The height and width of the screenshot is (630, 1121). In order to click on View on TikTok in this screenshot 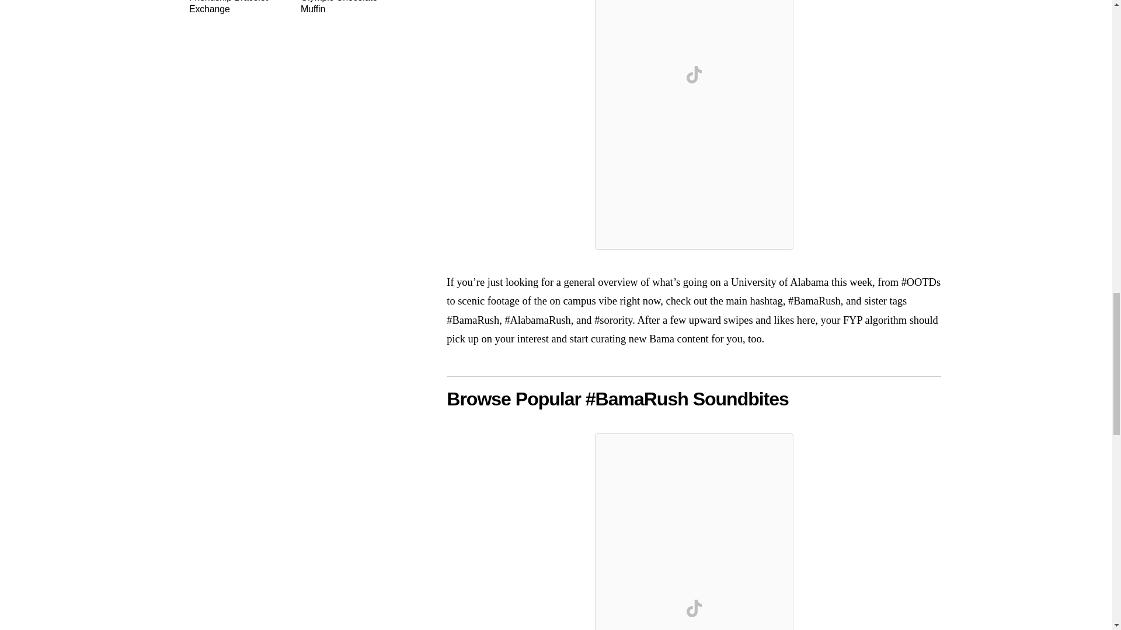, I will do `click(694, 75)`.